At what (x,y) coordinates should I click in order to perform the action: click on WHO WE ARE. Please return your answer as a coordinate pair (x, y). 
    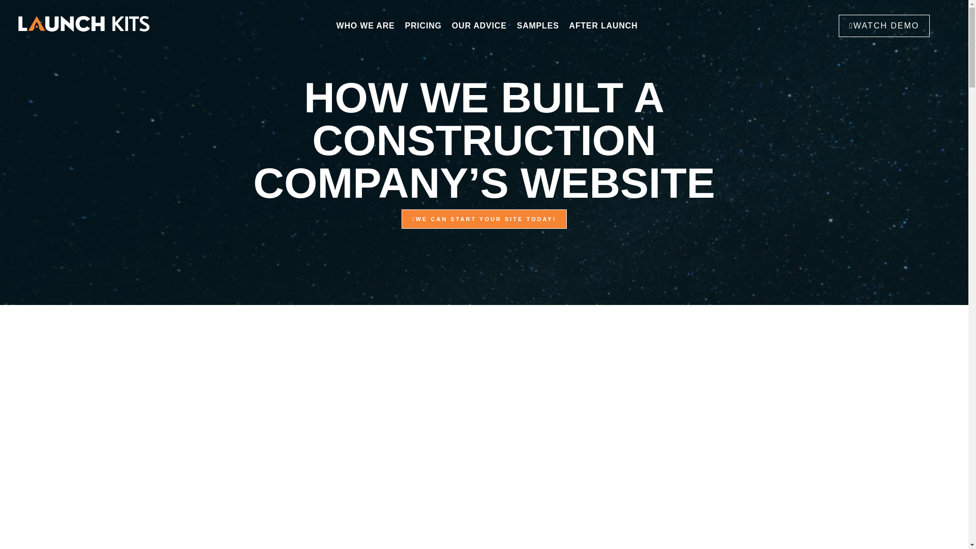
    Looking at the image, I should click on (366, 25).